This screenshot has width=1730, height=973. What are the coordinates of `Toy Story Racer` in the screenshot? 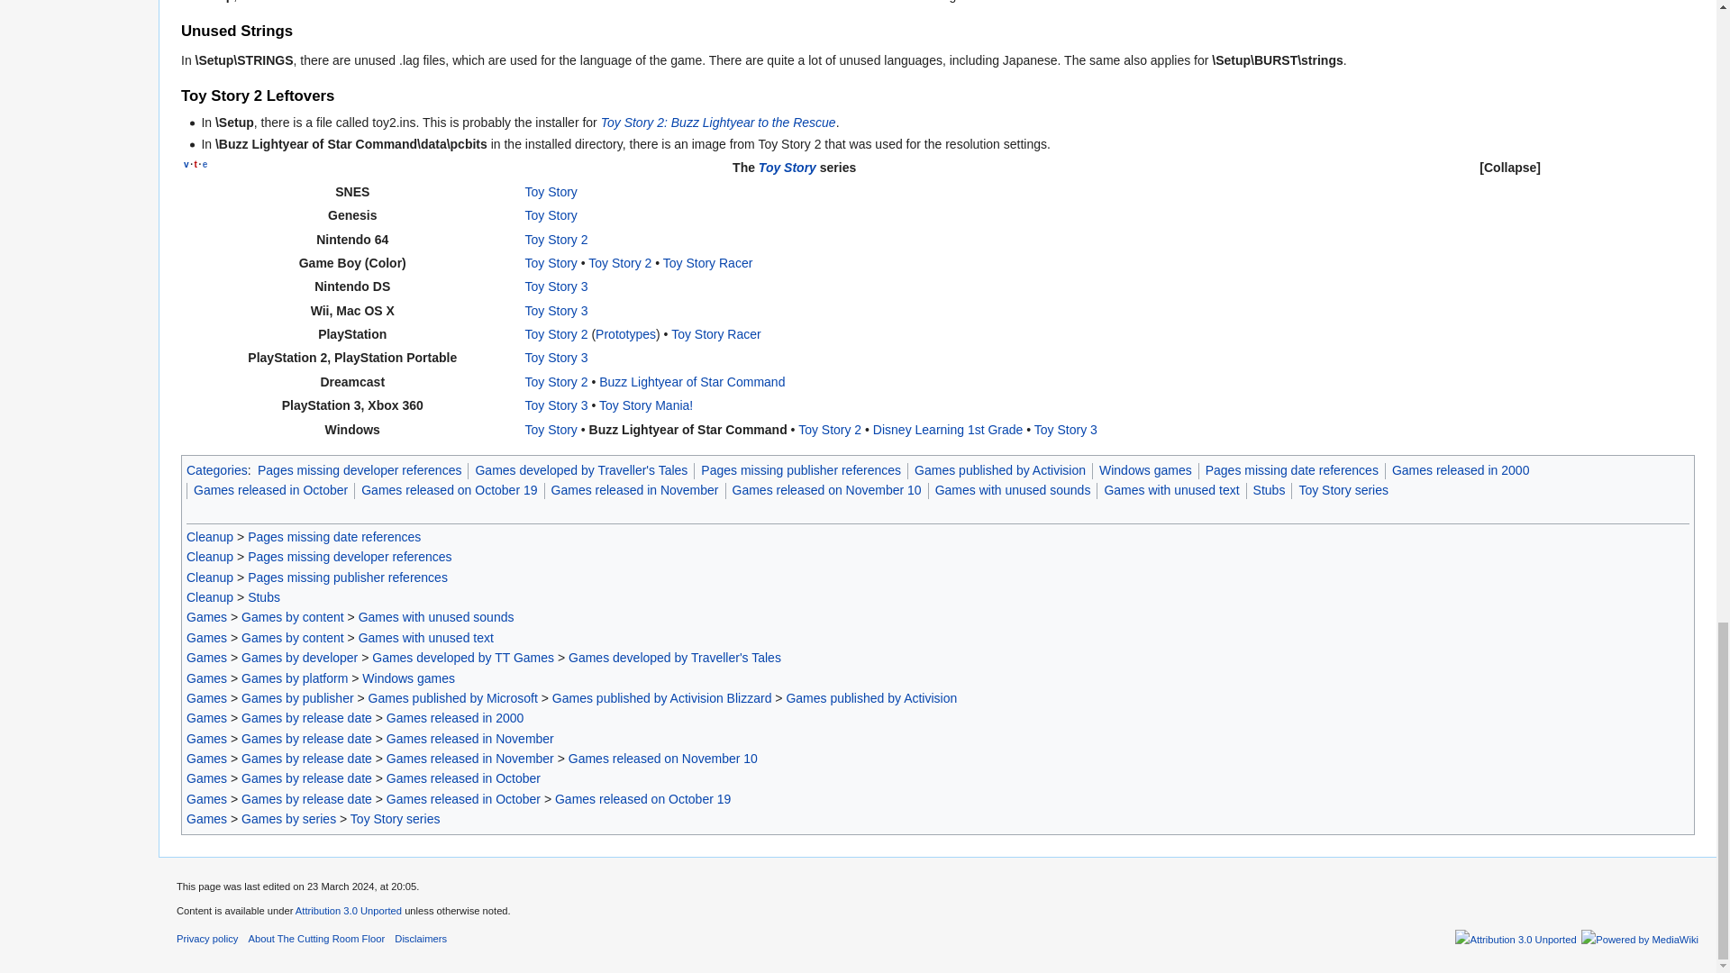 It's located at (707, 263).